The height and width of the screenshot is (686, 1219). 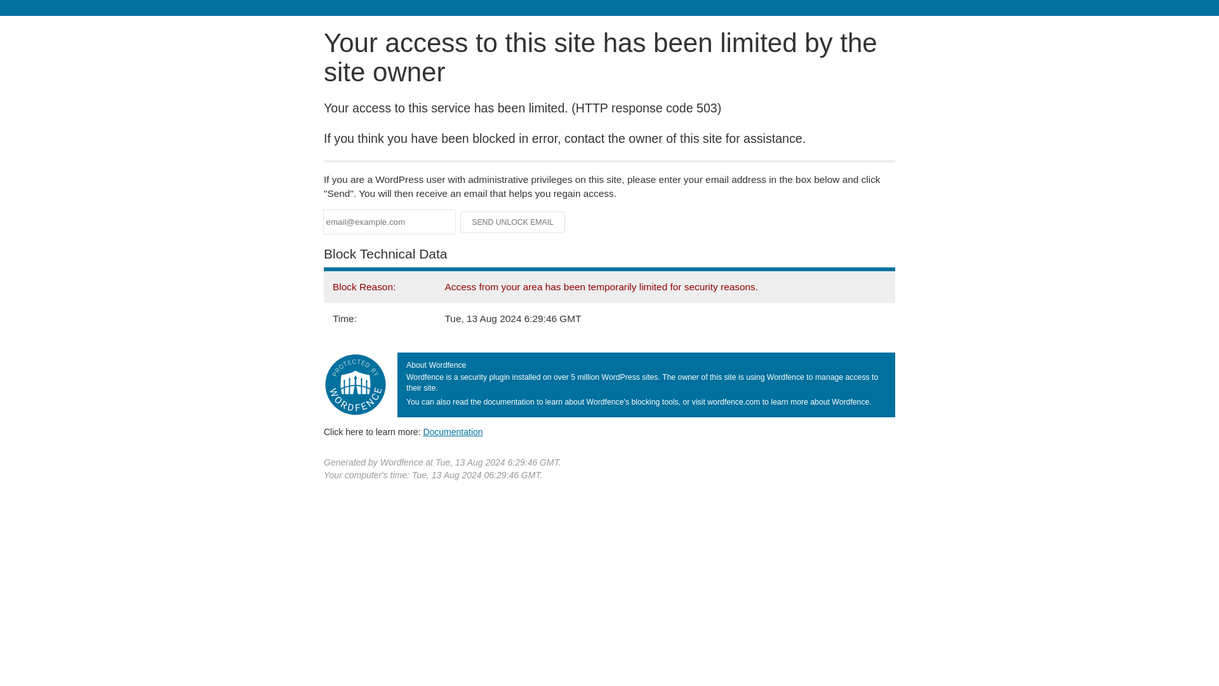 I want to click on Send Unlock Email, so click(x=513, y=222).